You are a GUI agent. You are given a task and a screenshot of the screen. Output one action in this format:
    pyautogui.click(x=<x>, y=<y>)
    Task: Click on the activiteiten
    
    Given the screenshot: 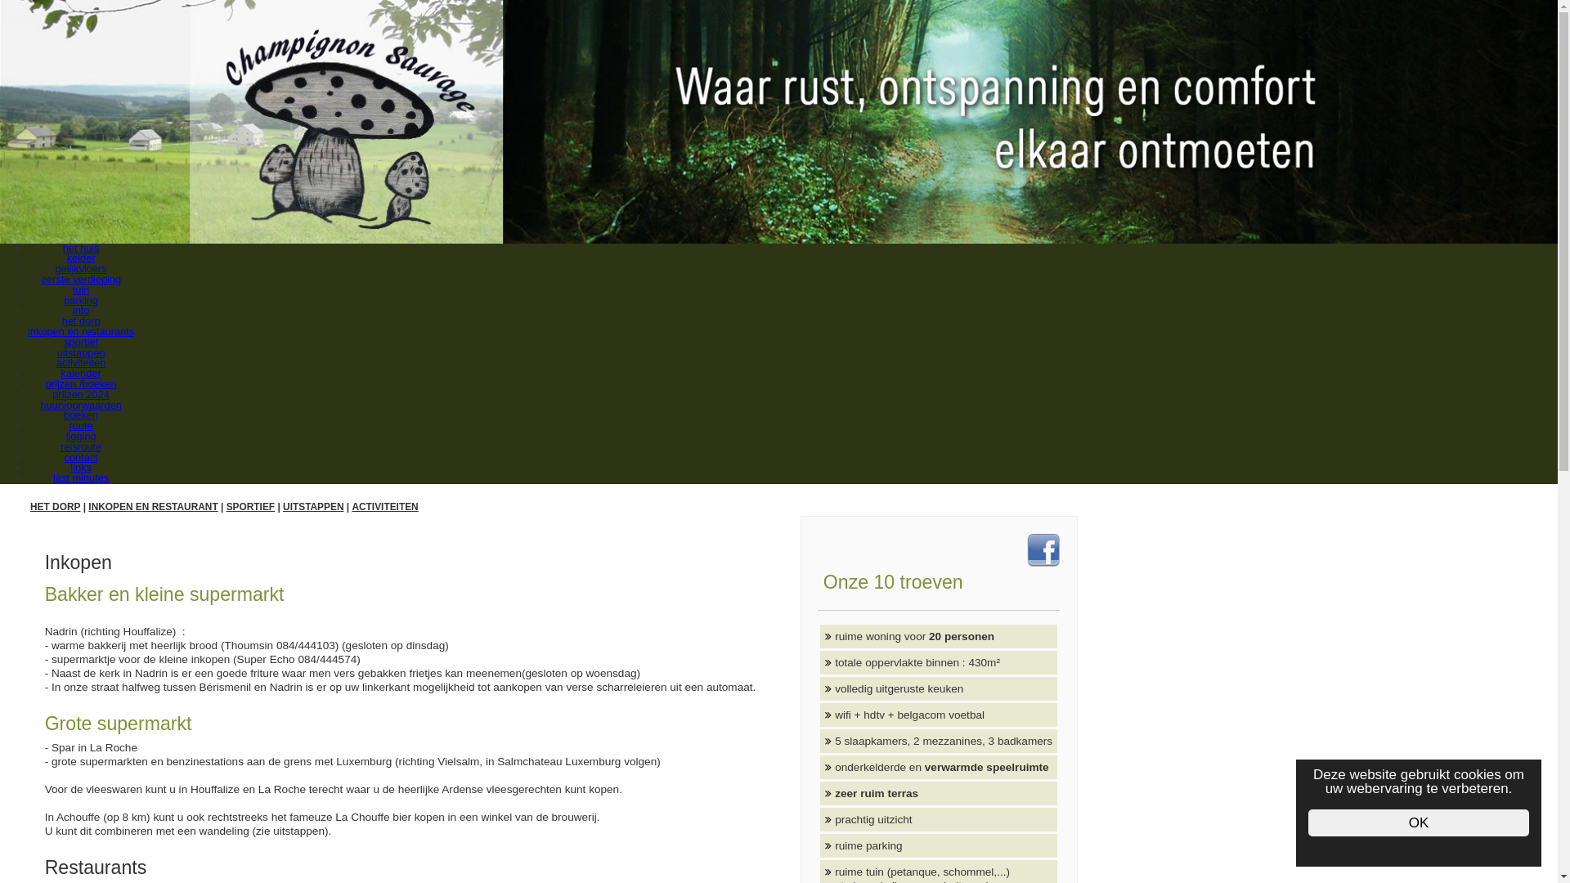 What is the action you would take?
    pyautogui.click(x=81, y=363)
    